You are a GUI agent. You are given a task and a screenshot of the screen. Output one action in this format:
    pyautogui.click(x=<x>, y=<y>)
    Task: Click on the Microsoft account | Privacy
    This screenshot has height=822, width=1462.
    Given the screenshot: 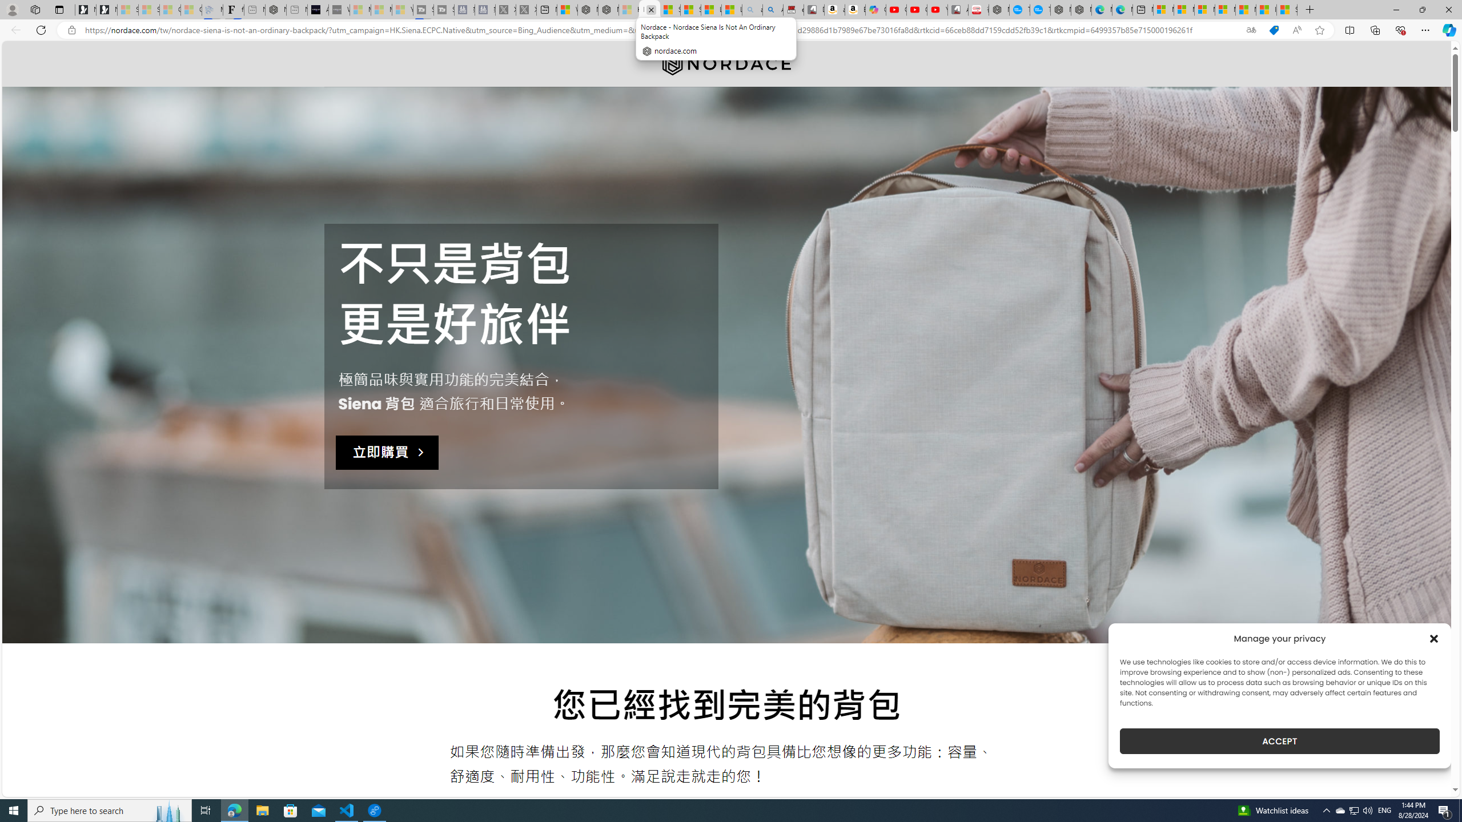 What is the action you would take?
    pyautogui.click(x=1224, y=10)
    